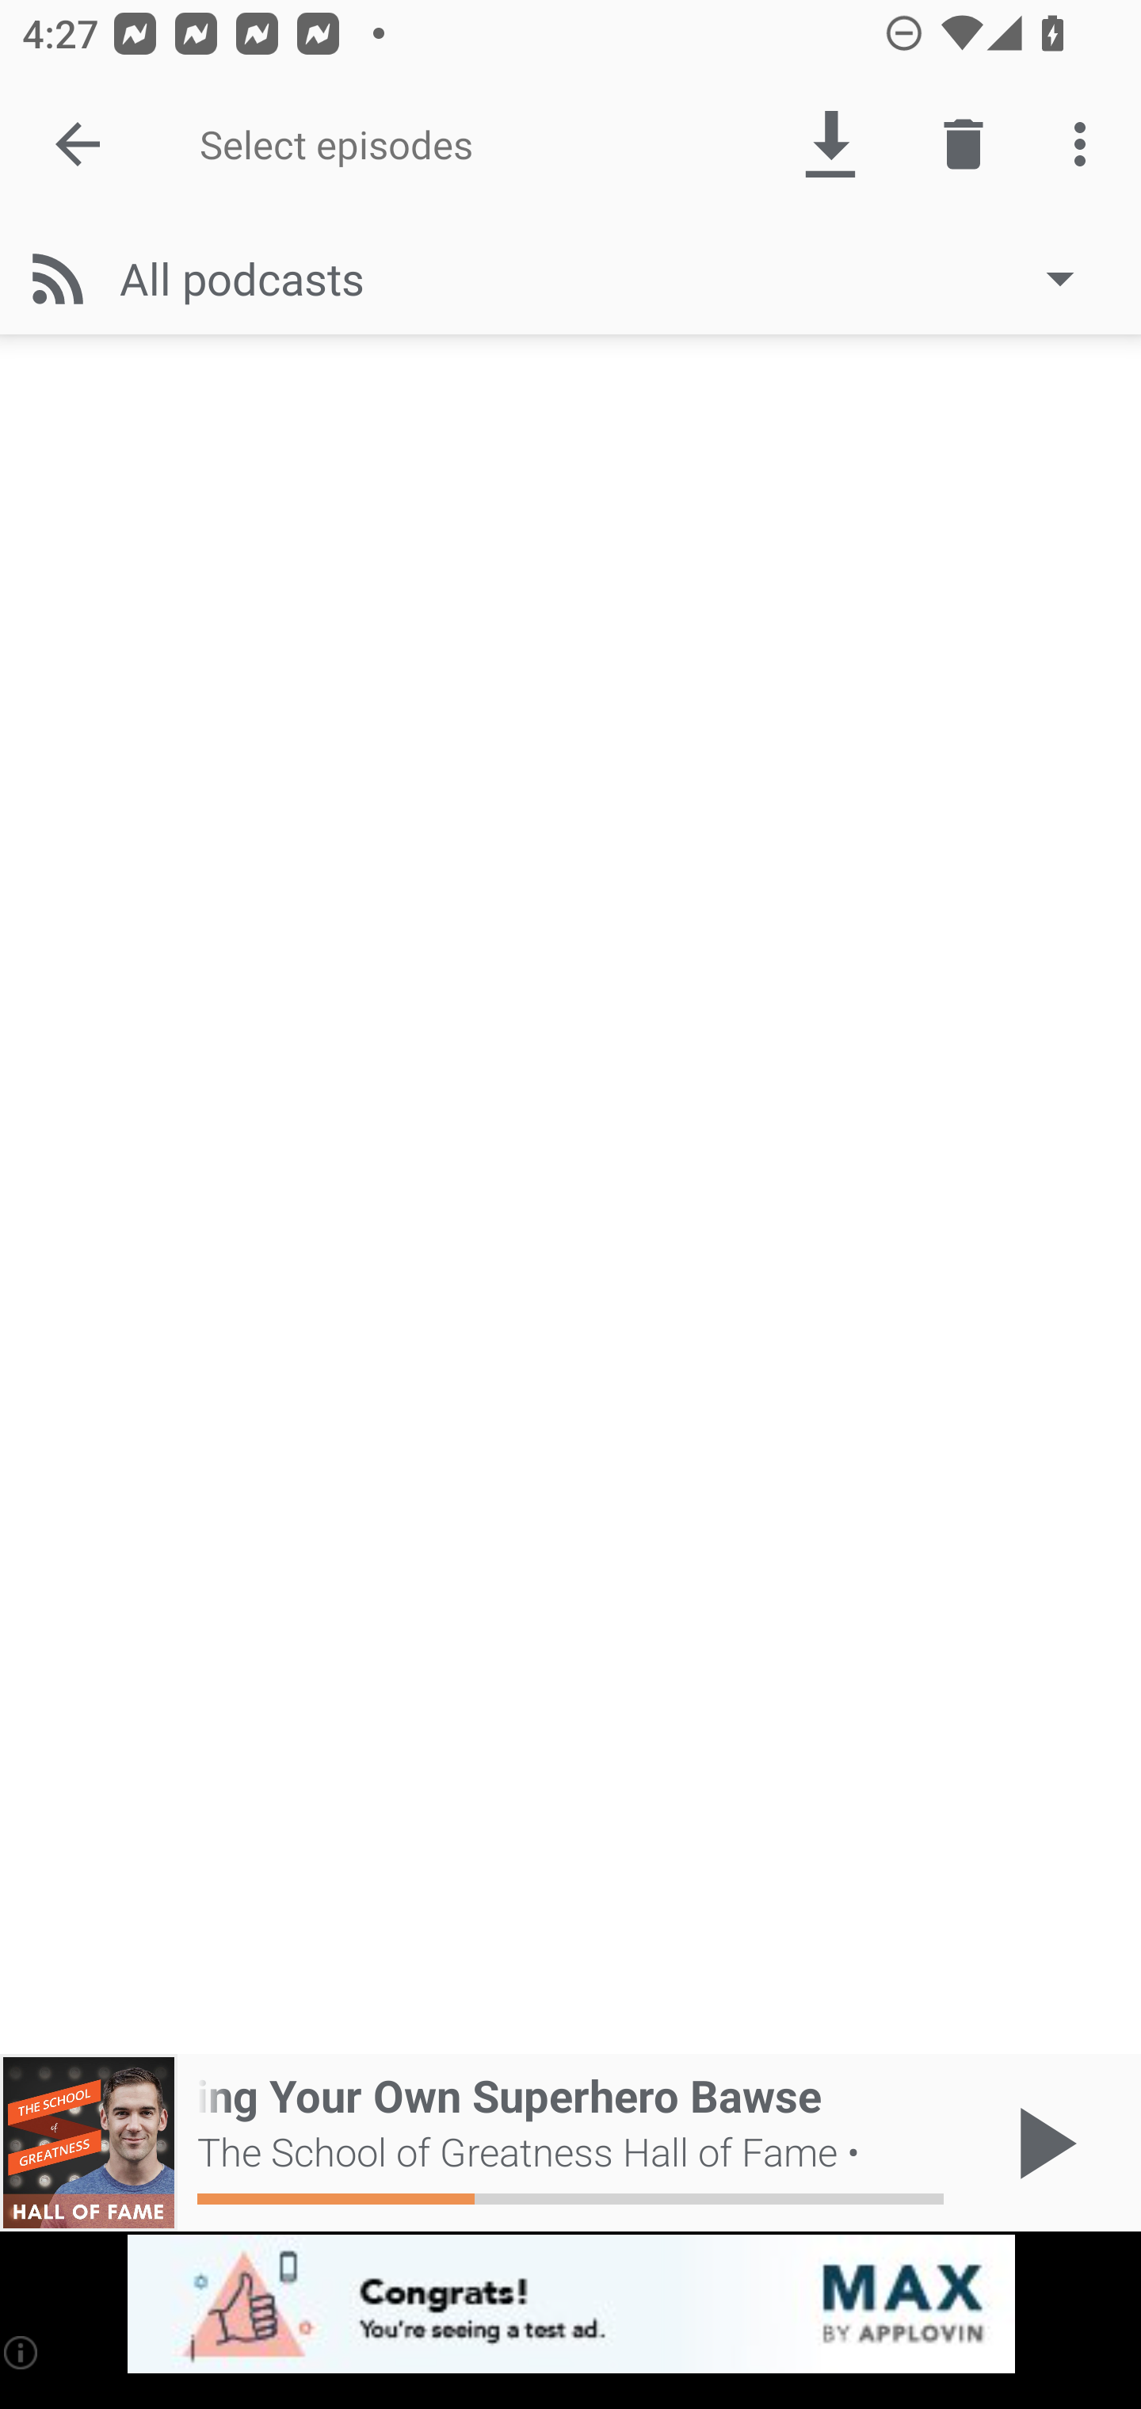 This screenshot has height=2409, width=1141. What do you see at coordinates (612, 278) in the screenshot?
I see `All podcasts` at bounding box center [612, 278].